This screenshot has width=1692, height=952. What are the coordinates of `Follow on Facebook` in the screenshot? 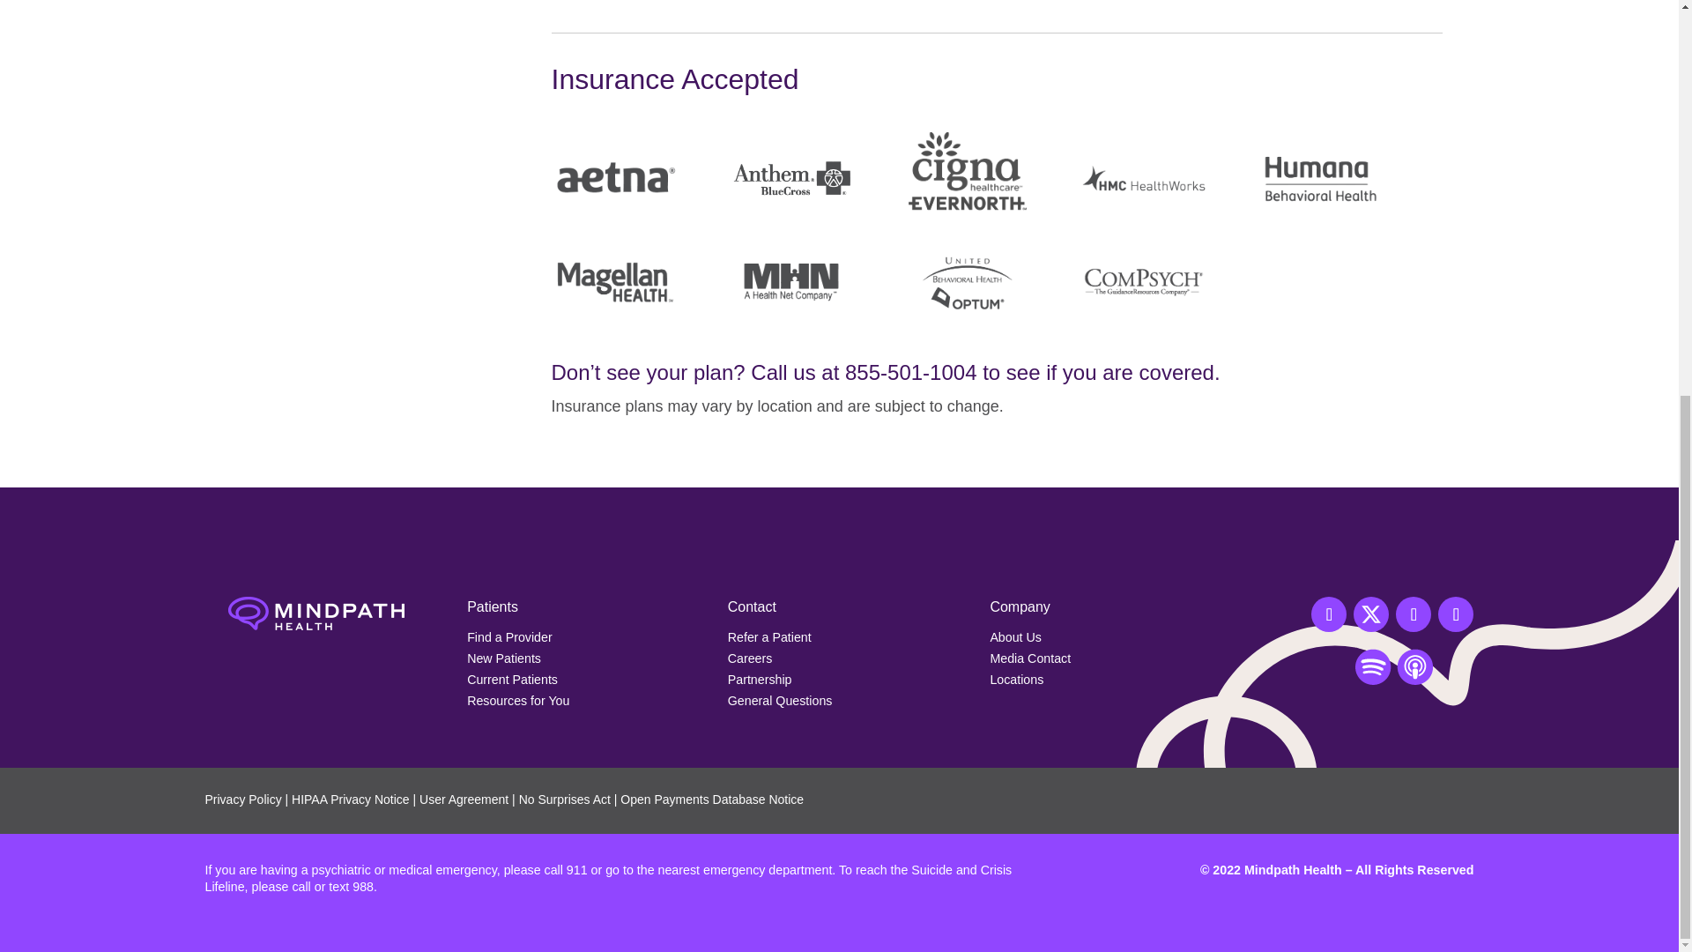 It's located at (1329, 614).